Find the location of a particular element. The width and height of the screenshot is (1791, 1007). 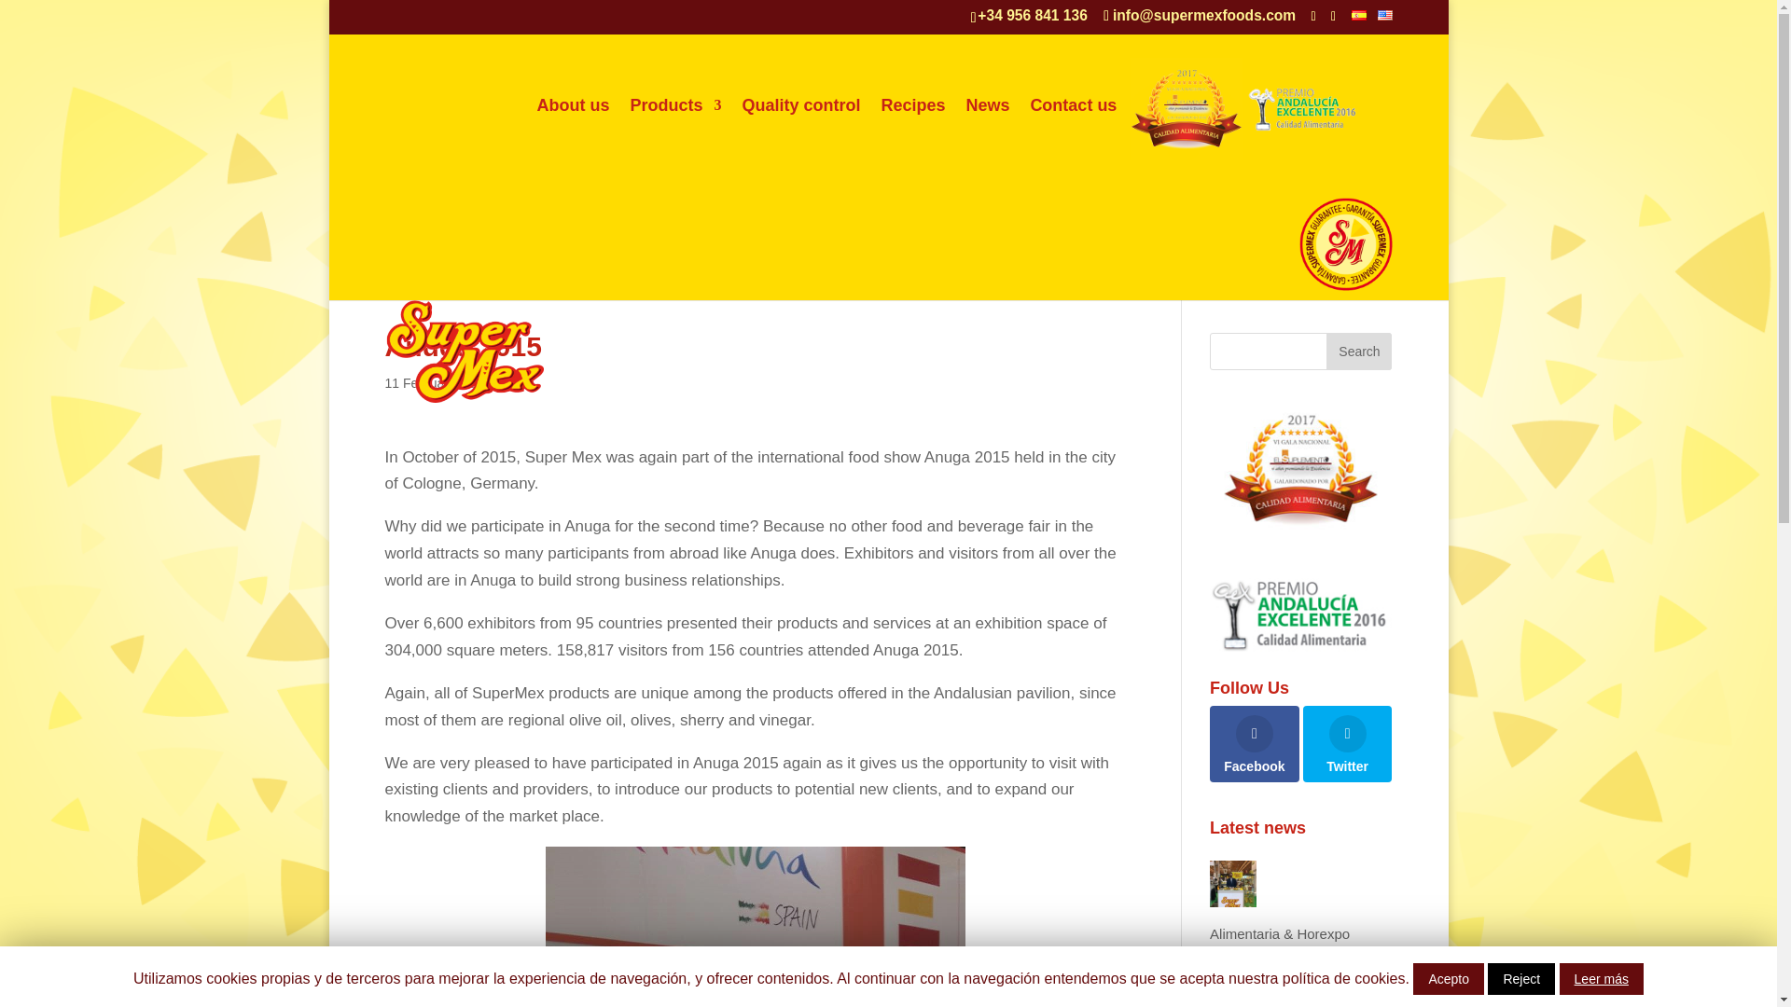

Twitter is located at coordinates (1348, 744).